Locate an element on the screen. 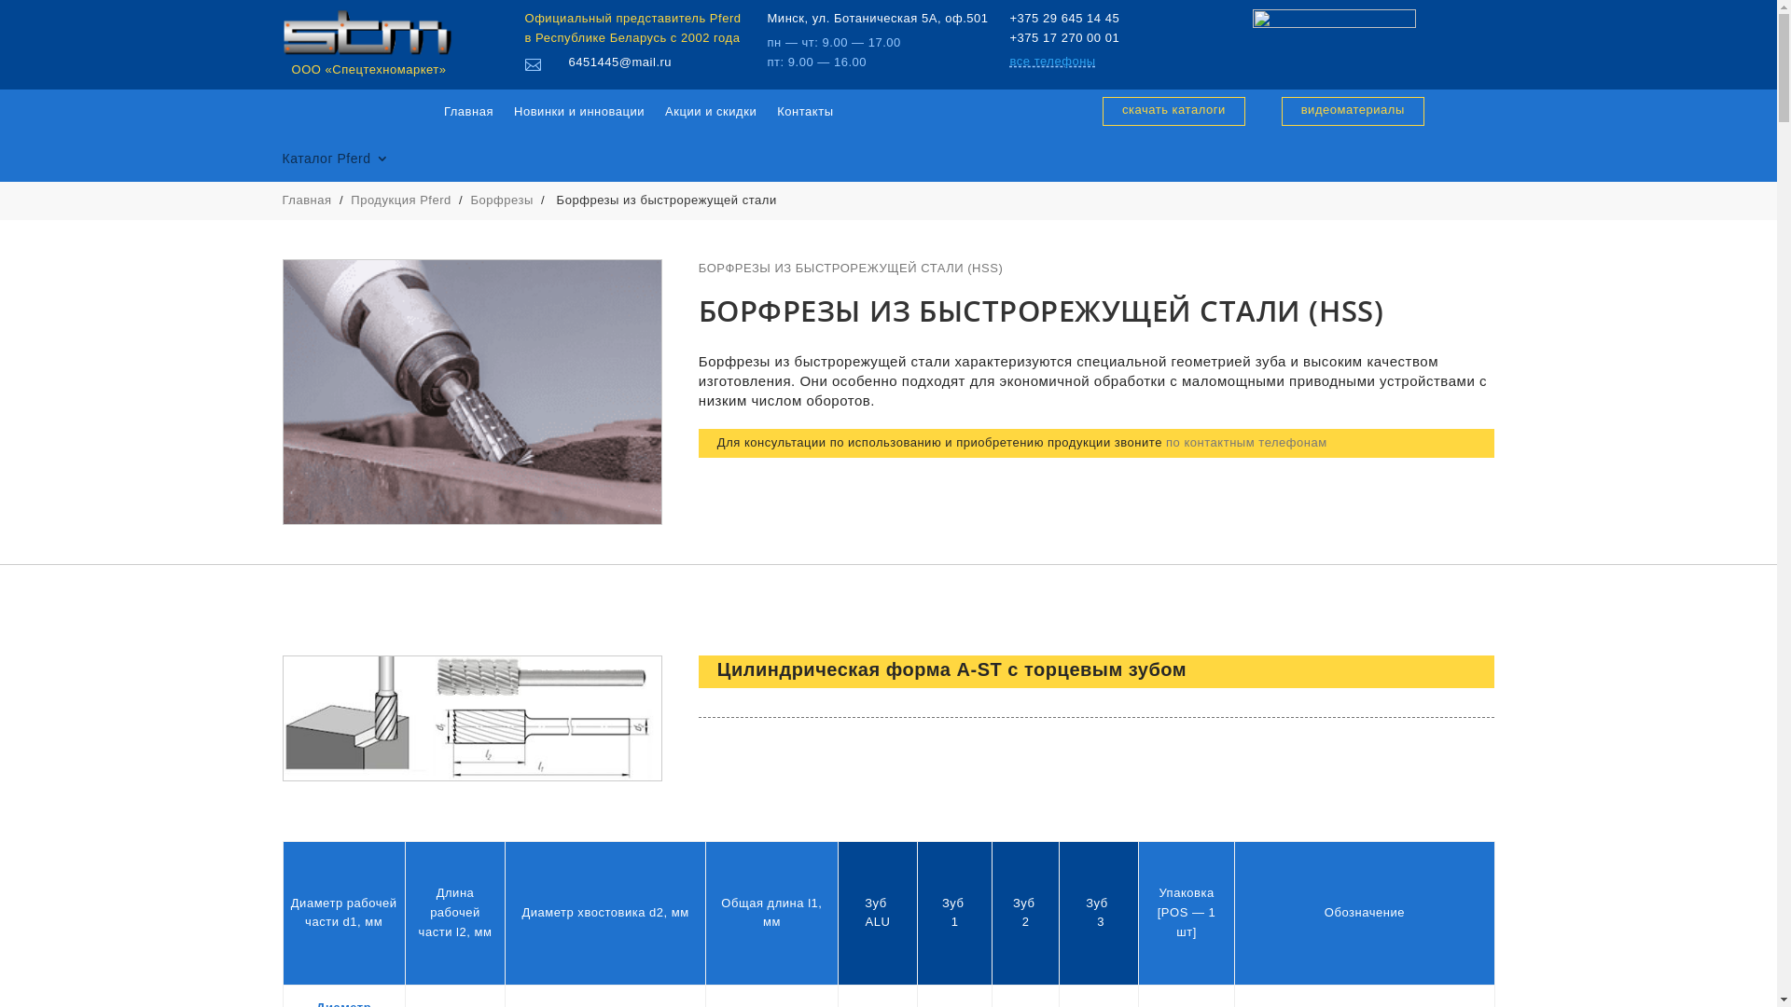 The width and height of the screenshot is (1791, 1007). Logo_PFERD-VSM_highres is located at coordinates (1334, 28).